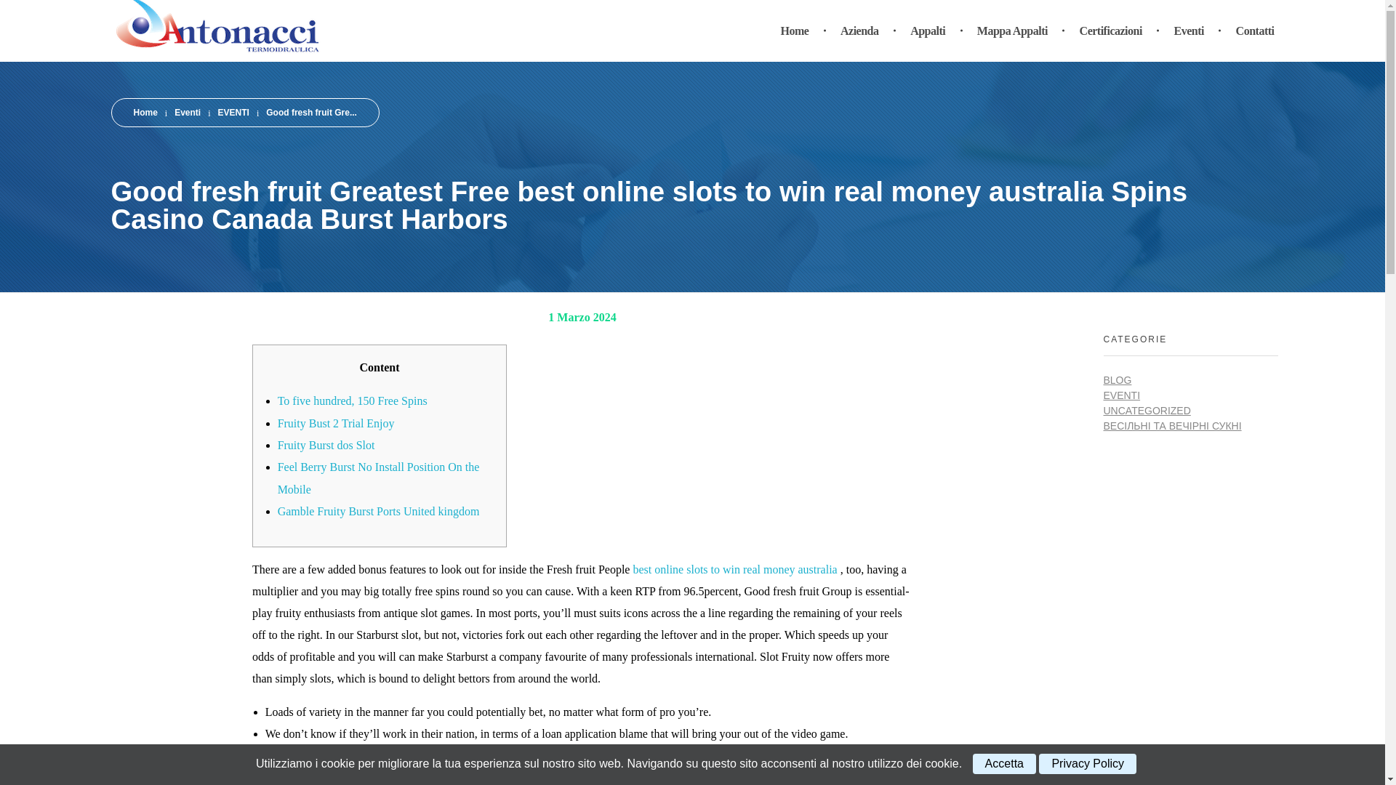  Describe the element at coordinates (326, 445) in the screenshot. I see `Fruity Burst dos Slot` at that location.